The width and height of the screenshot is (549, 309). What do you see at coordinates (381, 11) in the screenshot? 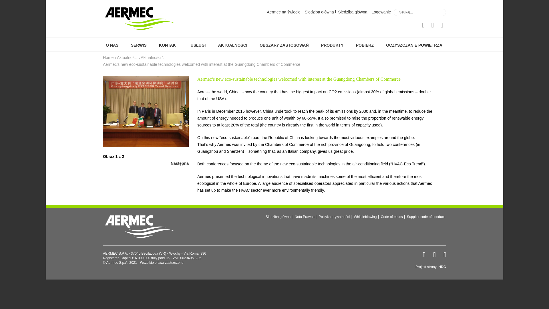
I see `Logowanie` at bounding box center [381, 11].